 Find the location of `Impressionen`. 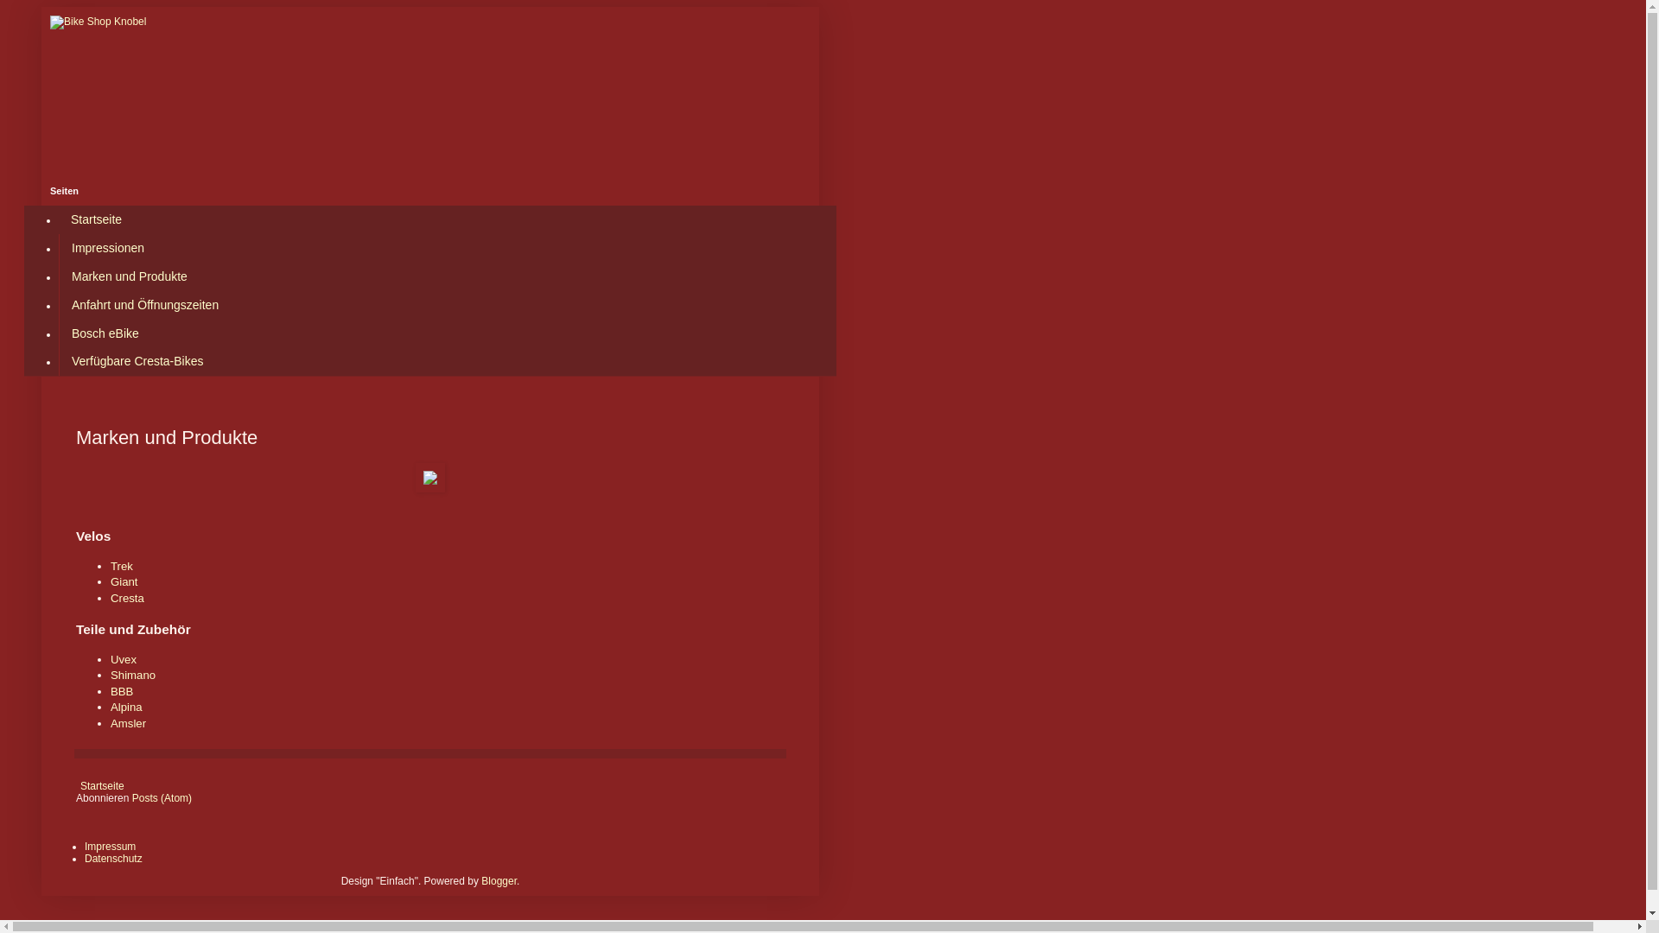

Impressionen is located at coordinates (107, 249).